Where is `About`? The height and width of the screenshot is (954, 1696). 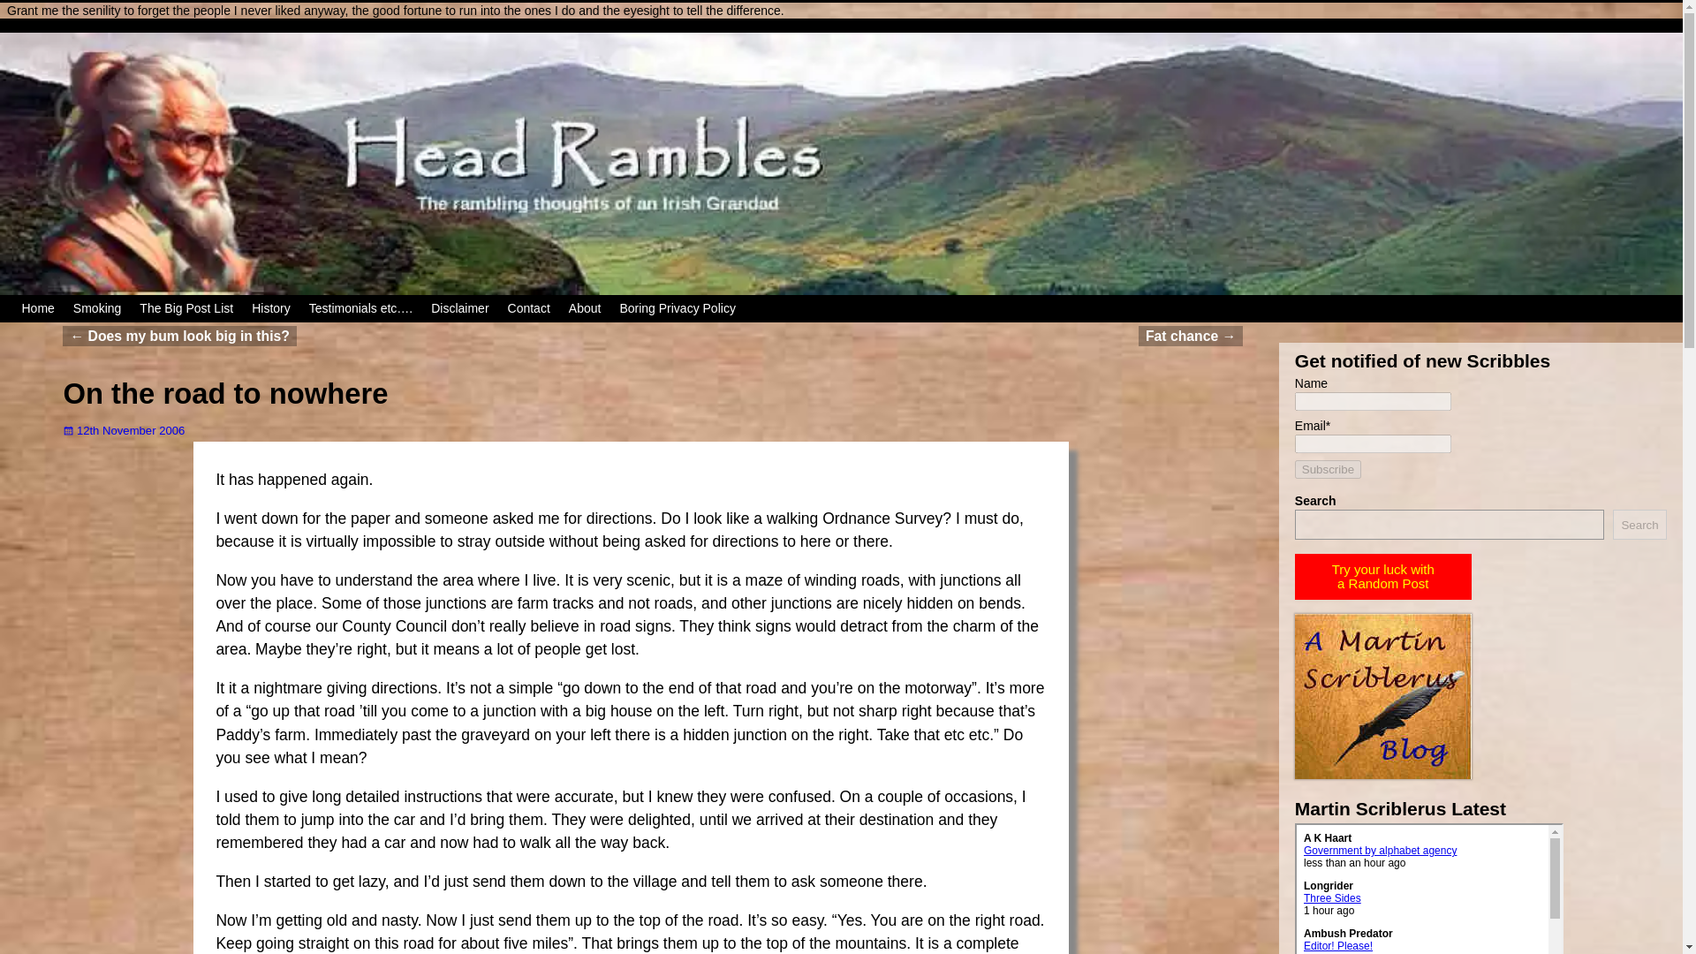 About is located at coordinates (585, 308).